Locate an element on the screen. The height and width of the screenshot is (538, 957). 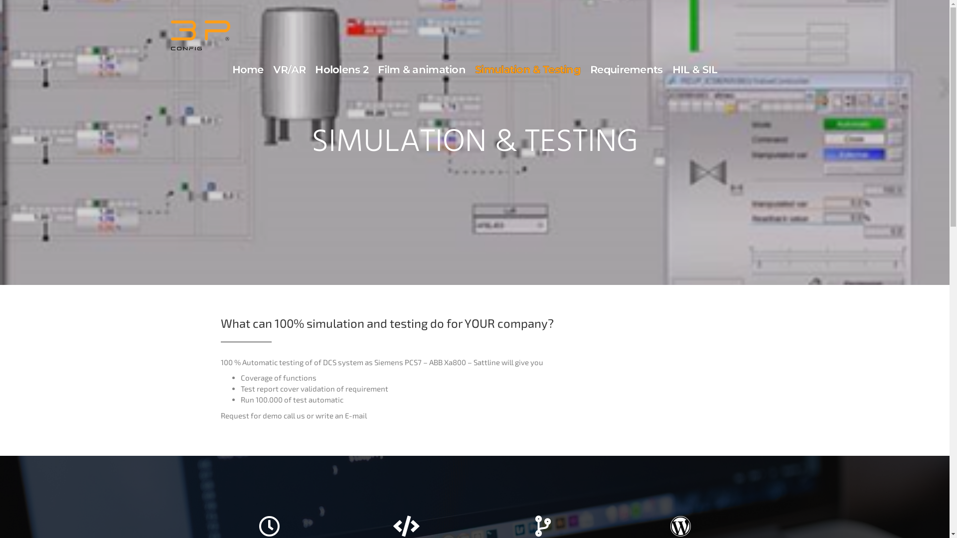
Film & animation is located at coordinates (422, 70).